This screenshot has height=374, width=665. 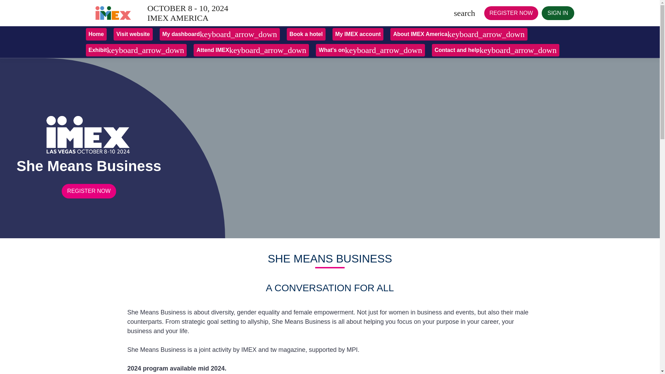 I want to click on Exhibit, so click(x=136, y=50).